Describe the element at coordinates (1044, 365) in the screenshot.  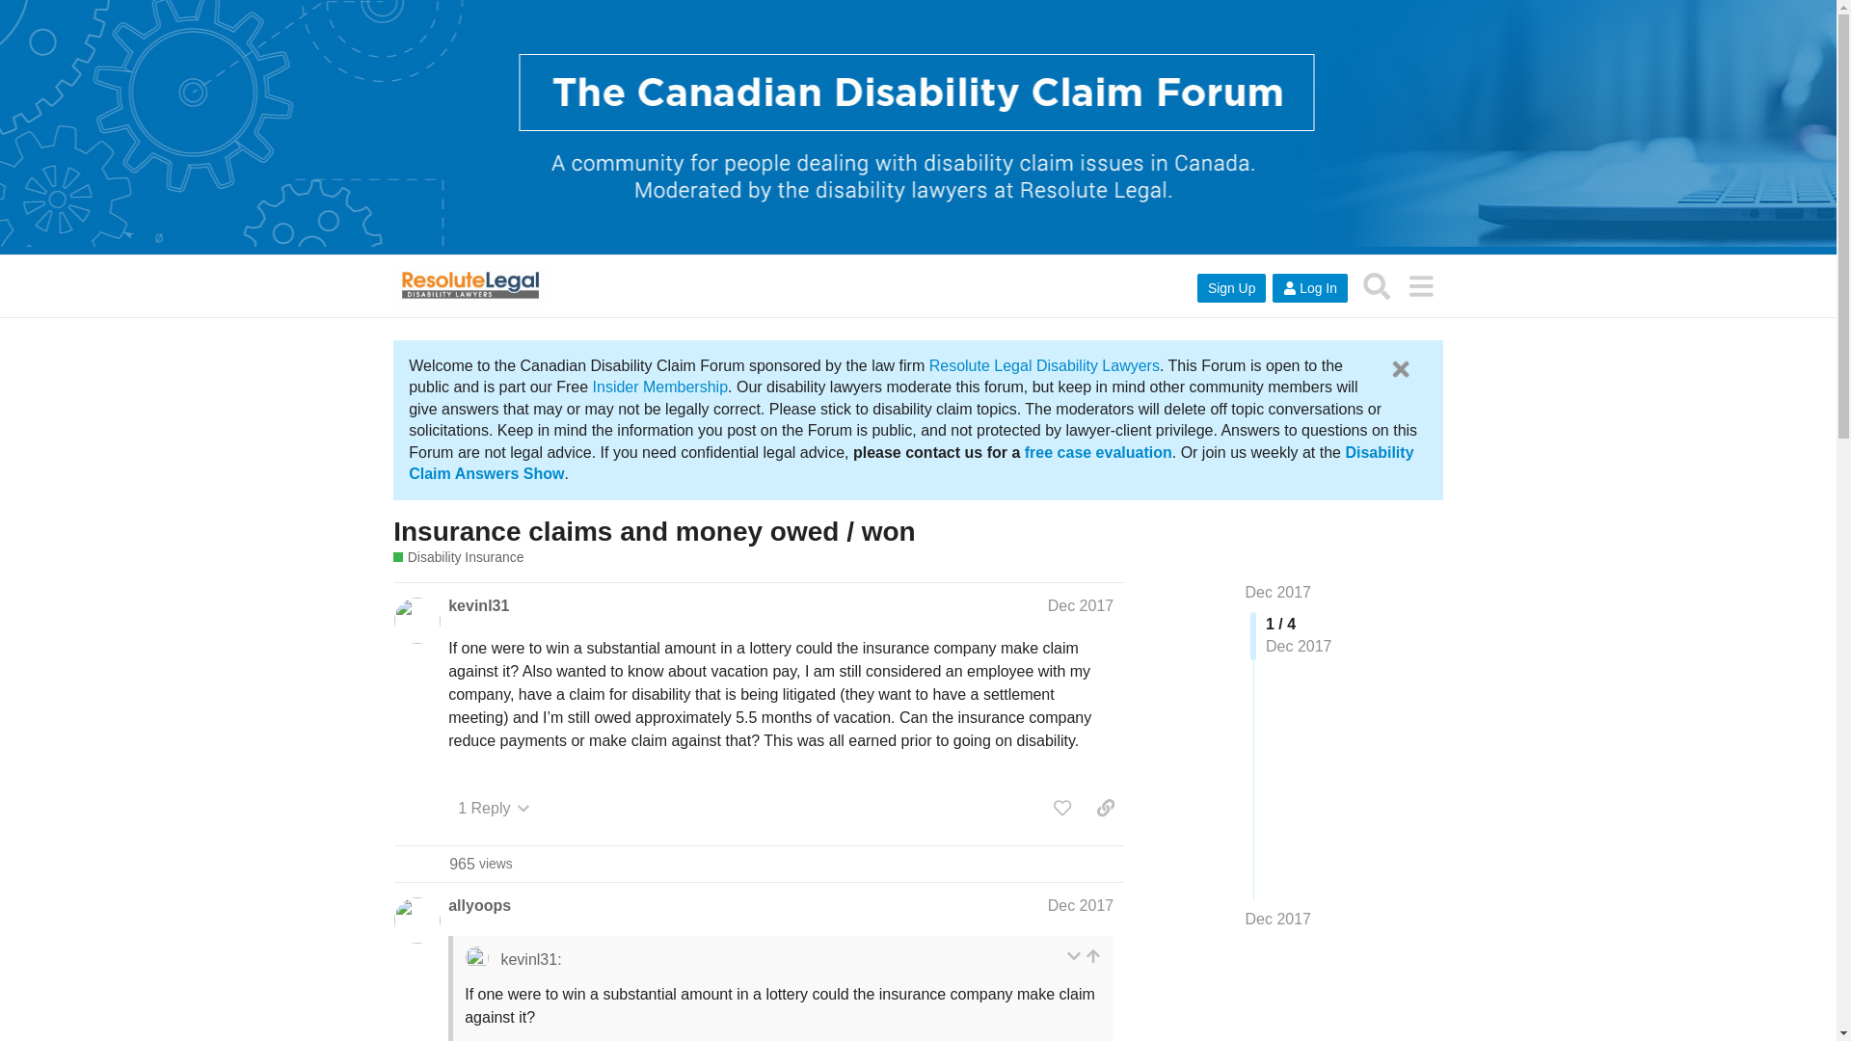
I see `Resolute Legal Disability Lawyers` at that location.